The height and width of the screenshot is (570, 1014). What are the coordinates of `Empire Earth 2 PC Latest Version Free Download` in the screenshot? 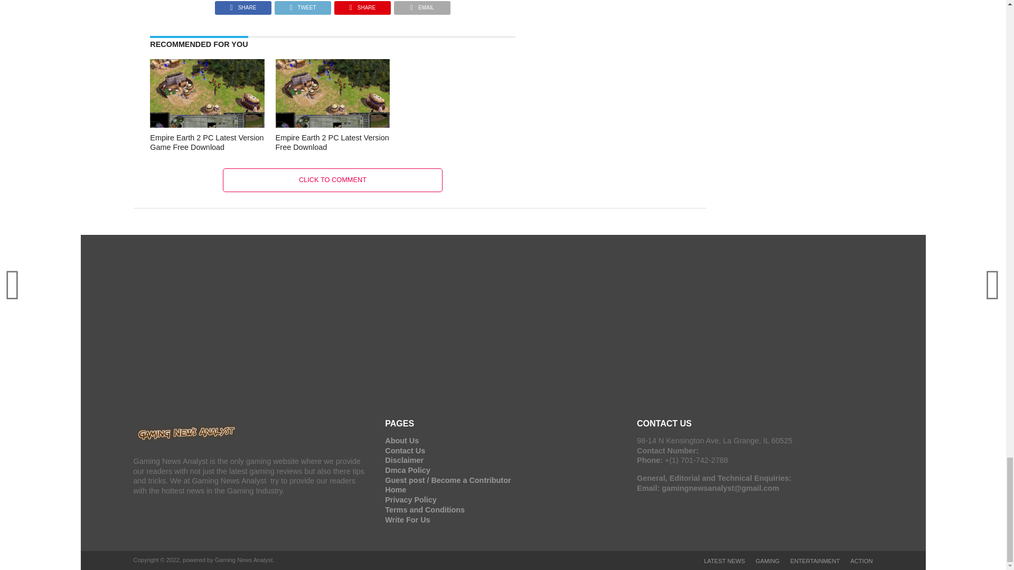 It's located at (333, 142).